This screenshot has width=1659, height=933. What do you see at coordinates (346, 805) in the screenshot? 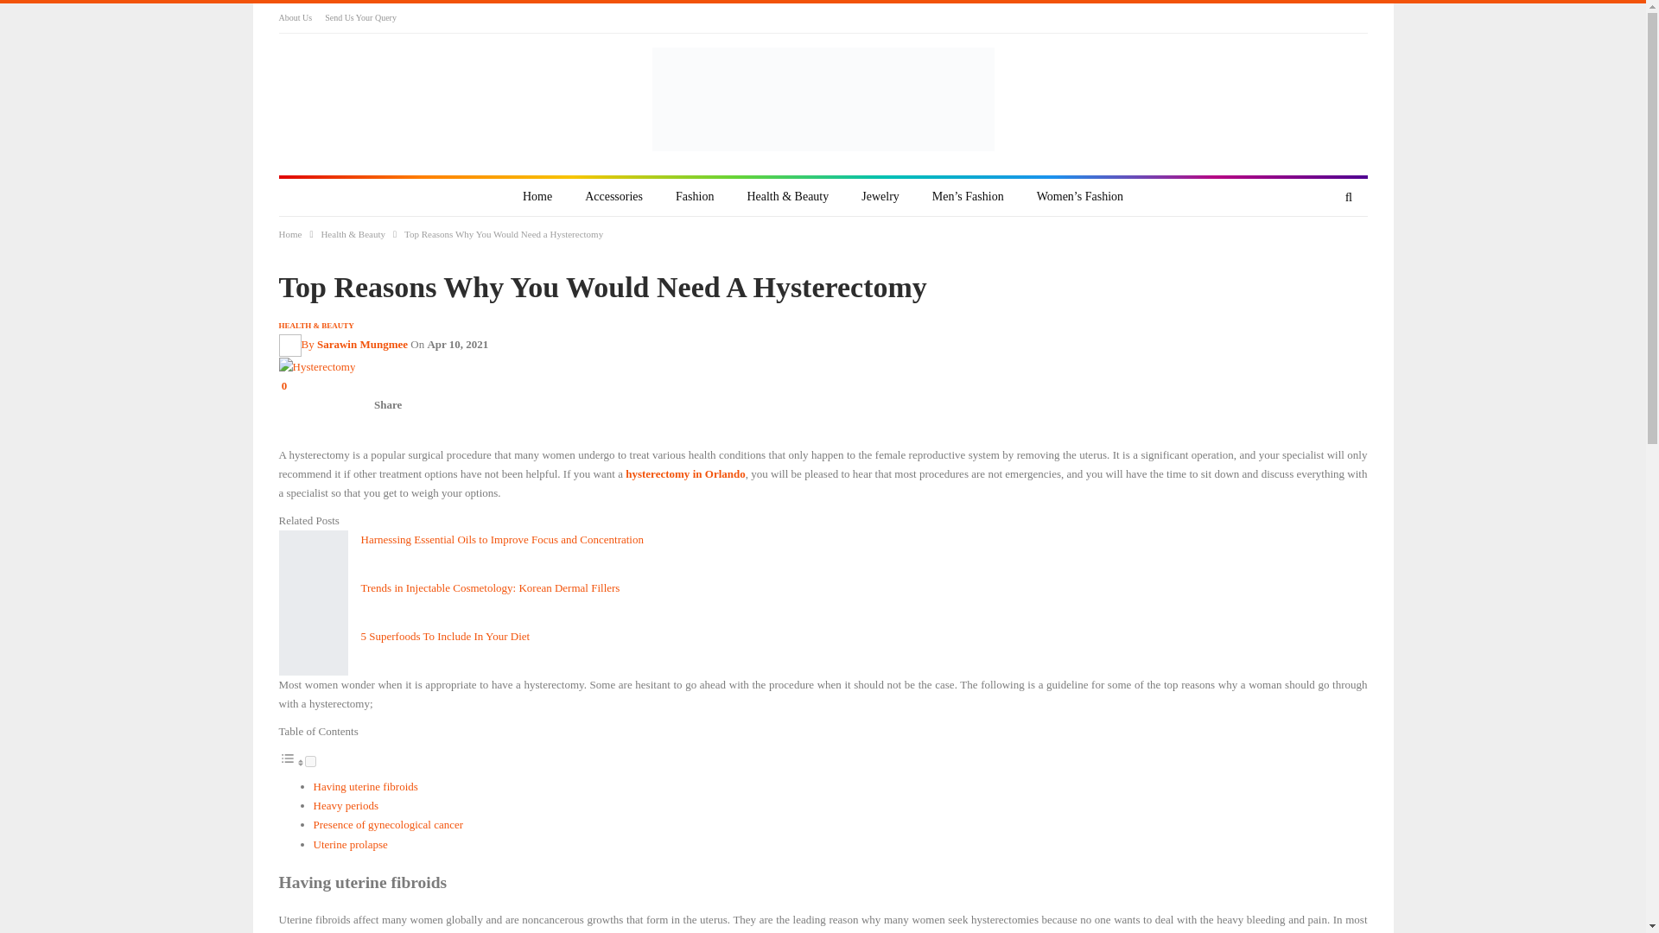
I see `Heavy periods` at bounding box center [346, 805].